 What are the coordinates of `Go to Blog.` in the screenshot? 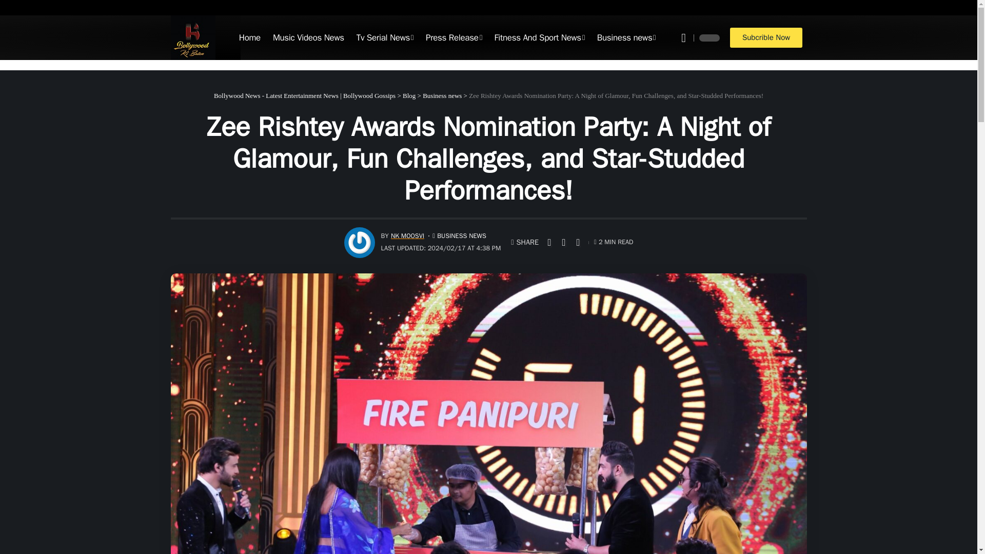 It's located at (409, 95).